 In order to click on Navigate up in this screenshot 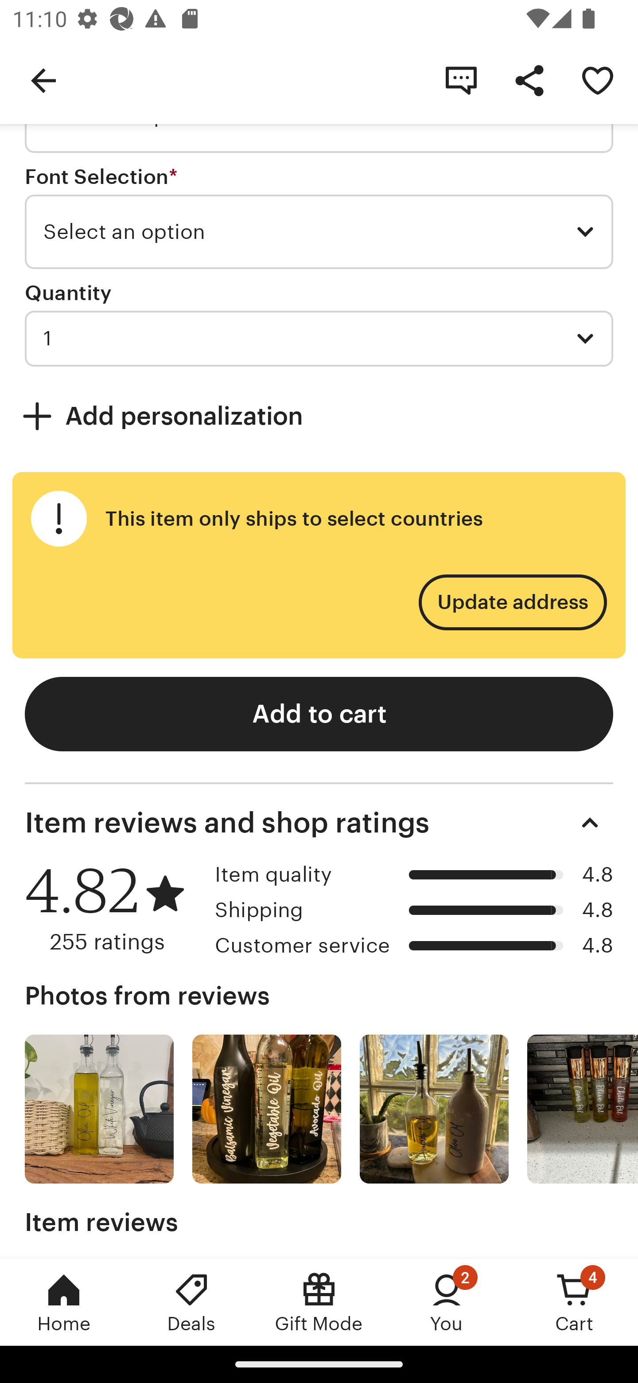, I will do `click(43, 80)`.